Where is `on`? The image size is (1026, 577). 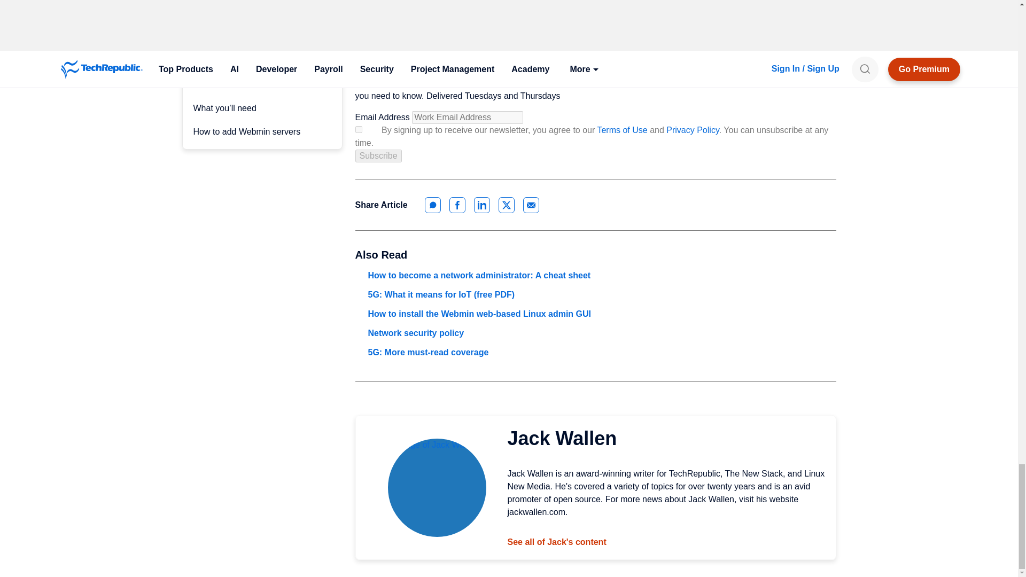
on is located at coordinates (358, 129).